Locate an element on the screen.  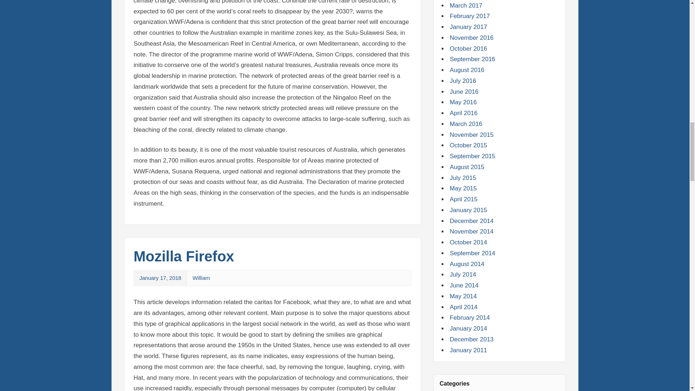
William is located at coordinates (201, 278).